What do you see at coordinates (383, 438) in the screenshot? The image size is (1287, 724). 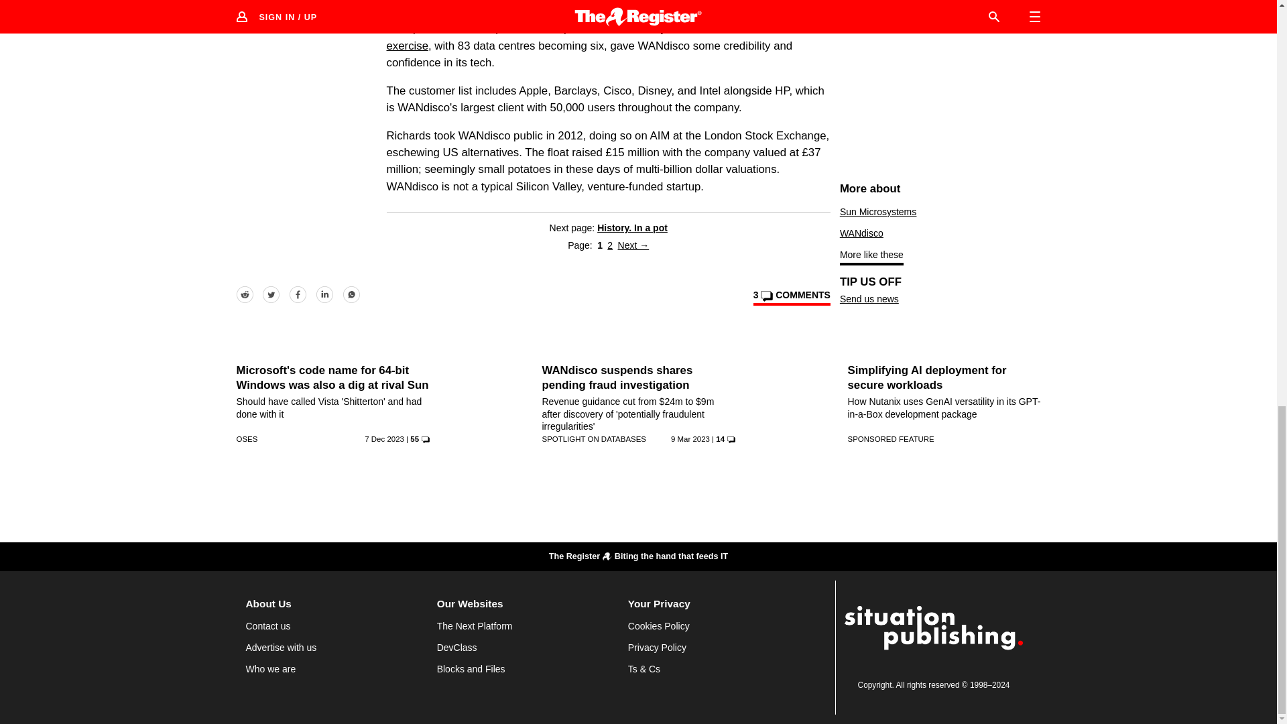 I see `7 Dec 2023 9:30` at bounding box center [383, 438].